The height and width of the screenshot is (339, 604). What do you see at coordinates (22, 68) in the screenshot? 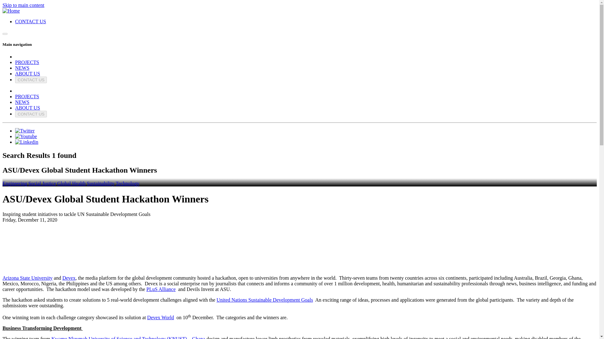
I see `NEWS` at bounding box center [22, 68].